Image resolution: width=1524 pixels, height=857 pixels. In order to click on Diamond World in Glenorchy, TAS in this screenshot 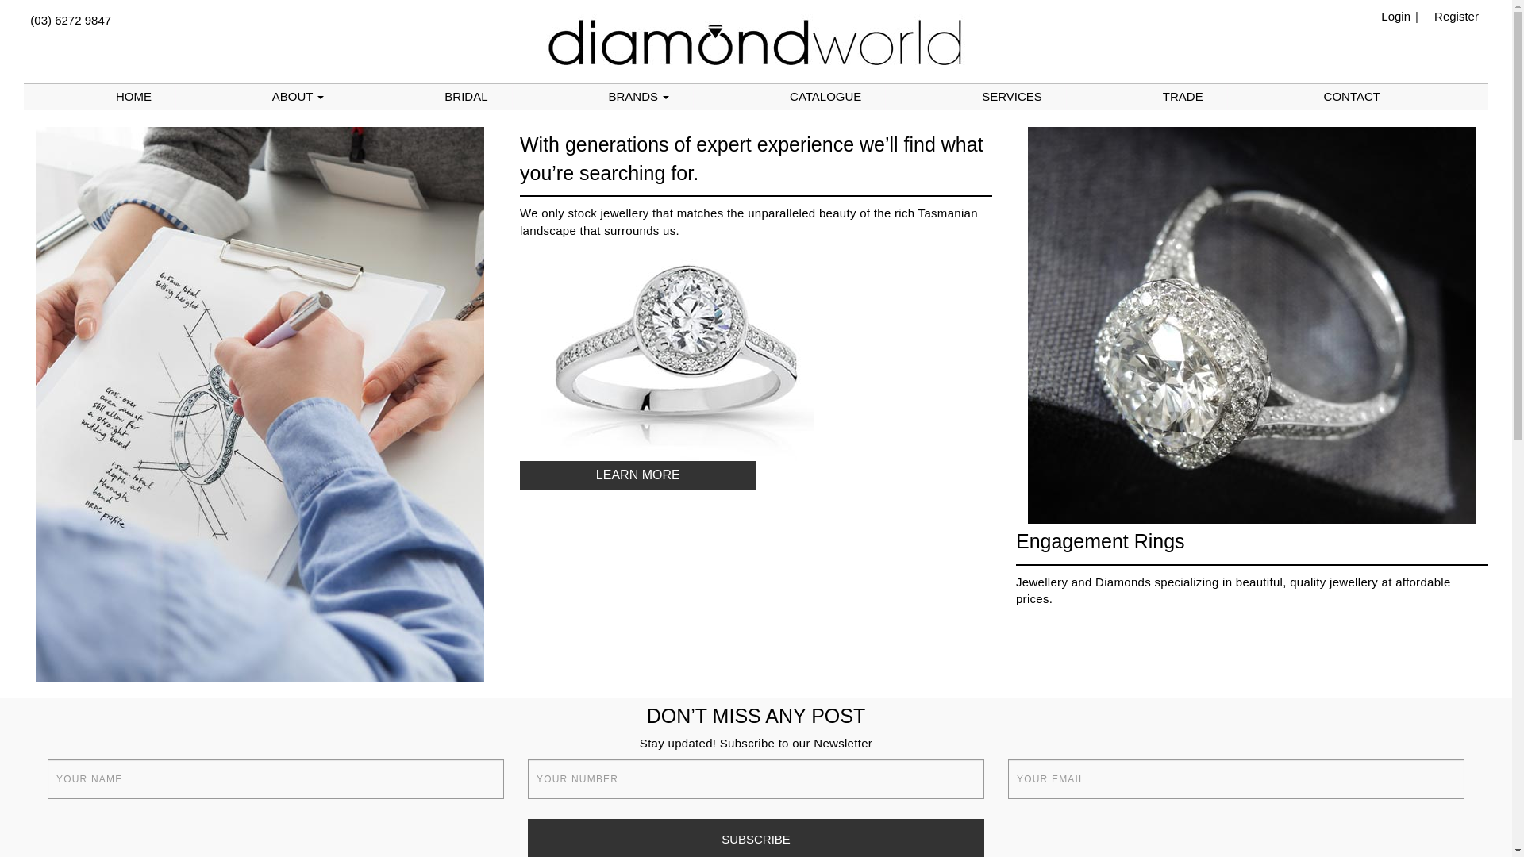, I will do `click(756, 41)`.